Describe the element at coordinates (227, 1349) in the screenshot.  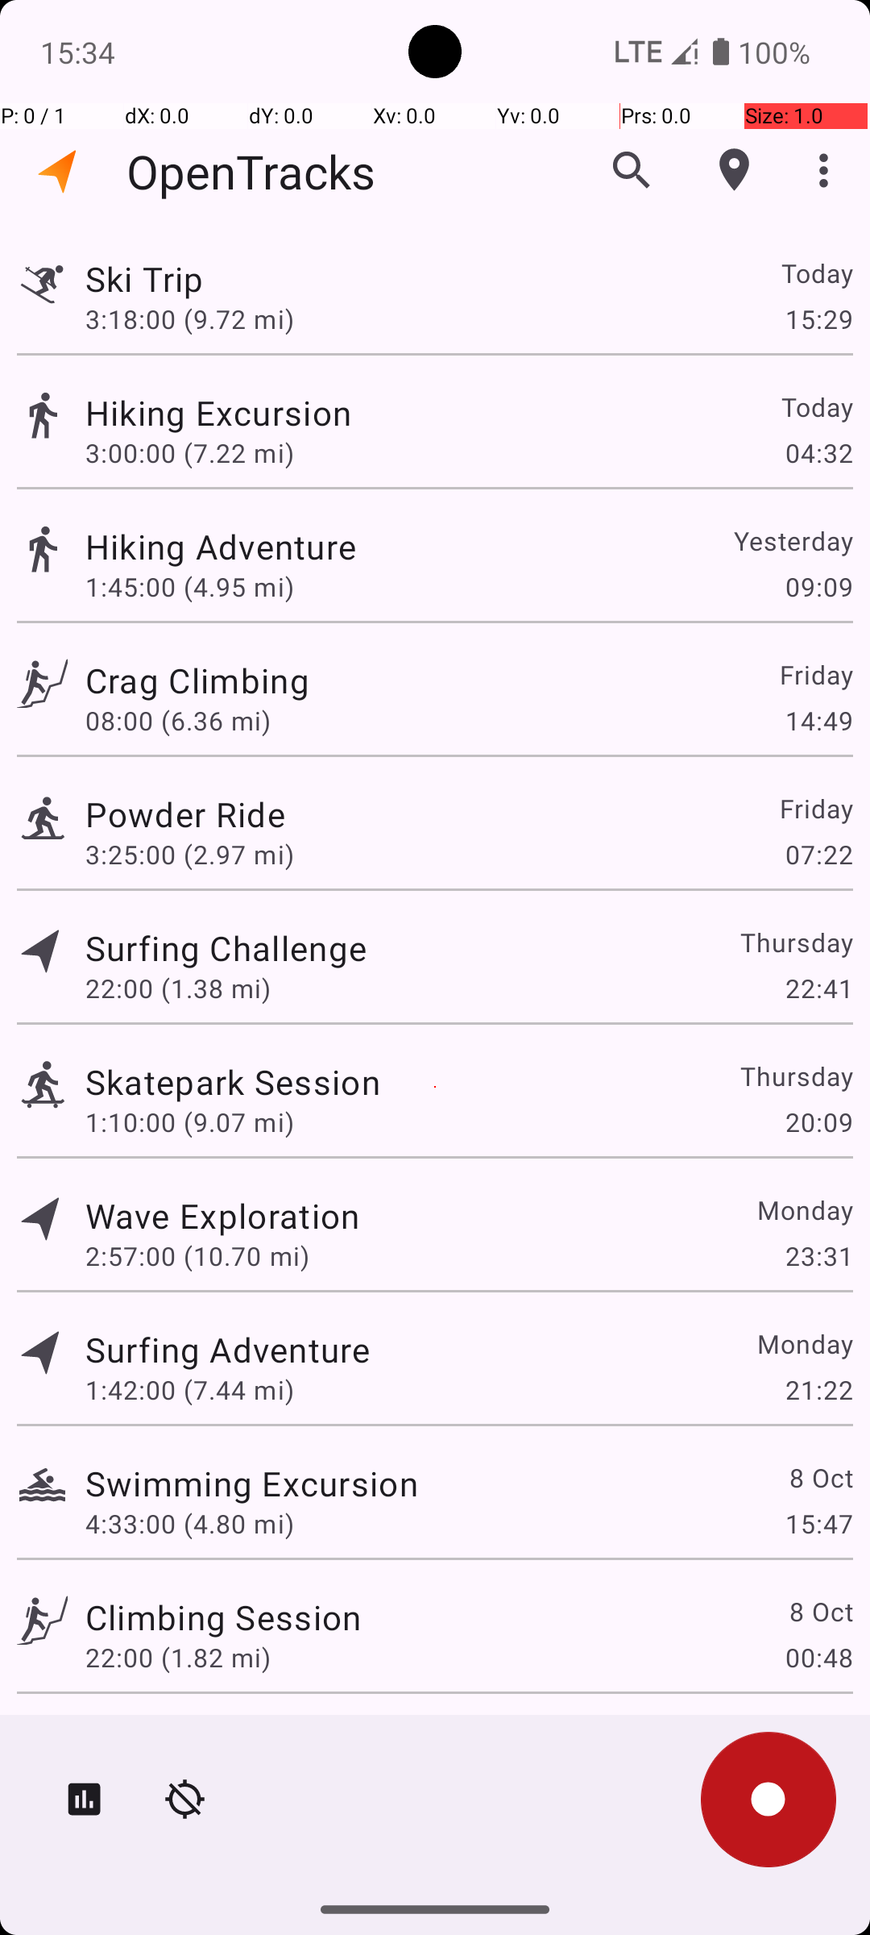
I see `Surfing Adventure` at that location.